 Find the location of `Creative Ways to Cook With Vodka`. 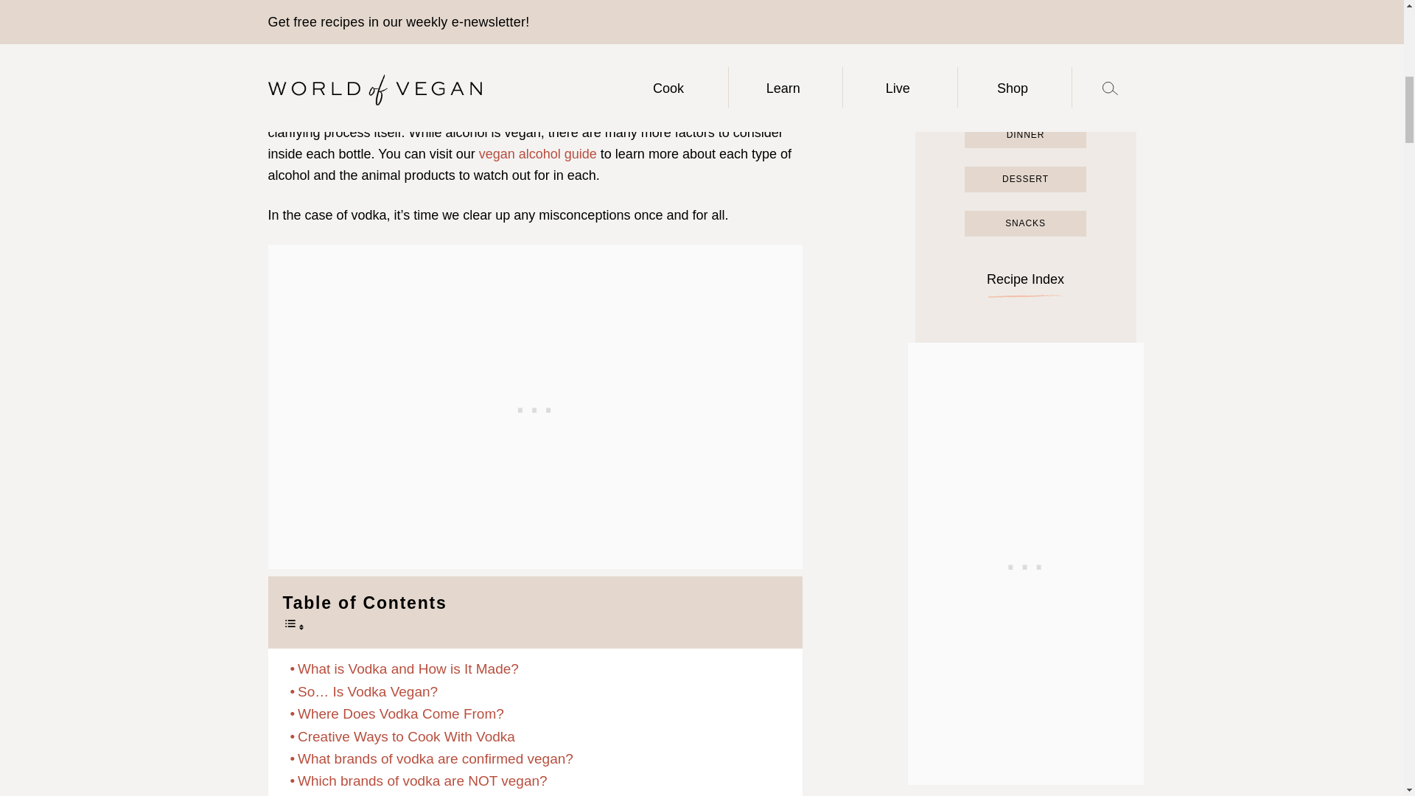

Creative Ways to Cook With Vodka is located at coordinates (402, 737).